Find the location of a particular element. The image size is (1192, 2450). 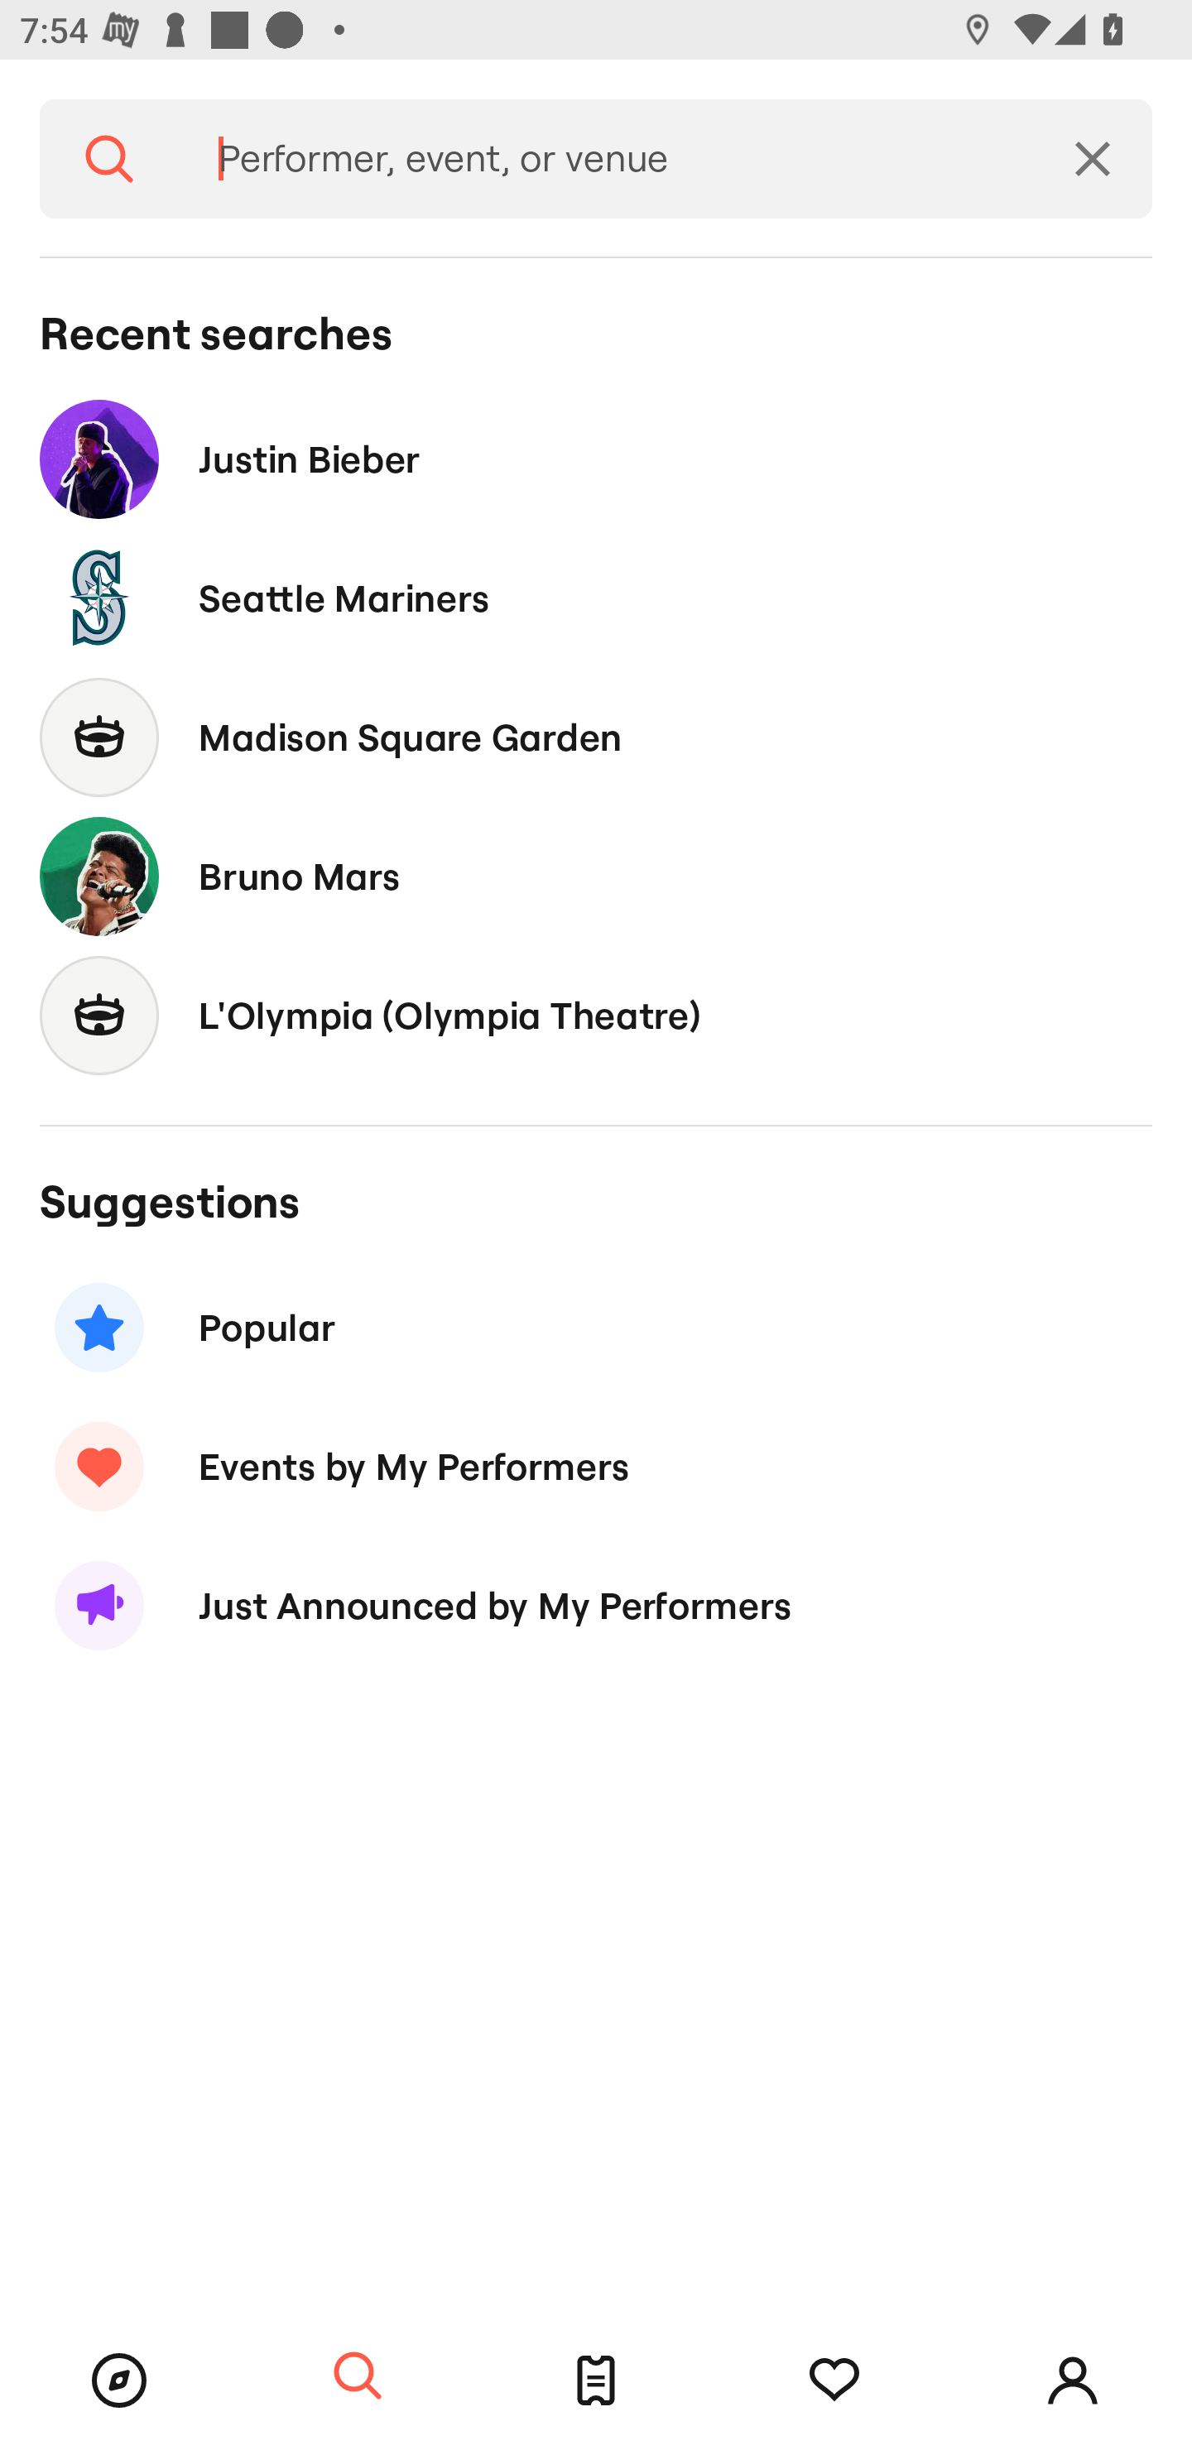

Just Announced by My Performers is located at coordinates (596, 1606).